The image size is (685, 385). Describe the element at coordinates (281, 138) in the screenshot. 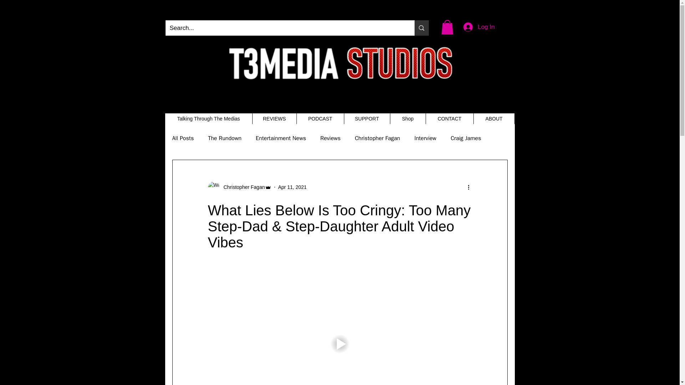

I see `Entertainment News` at that location.